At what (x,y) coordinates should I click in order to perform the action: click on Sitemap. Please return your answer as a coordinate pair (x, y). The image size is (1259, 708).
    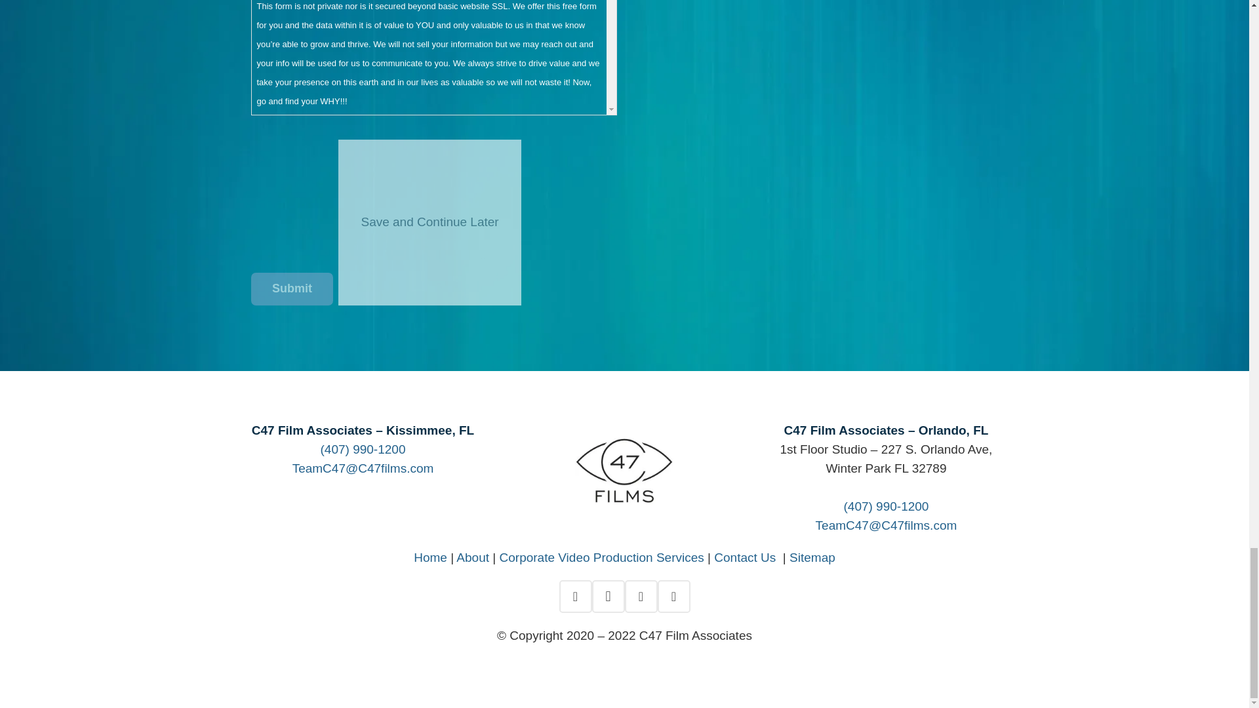
    Looking at the image, I should click on (812, 557).